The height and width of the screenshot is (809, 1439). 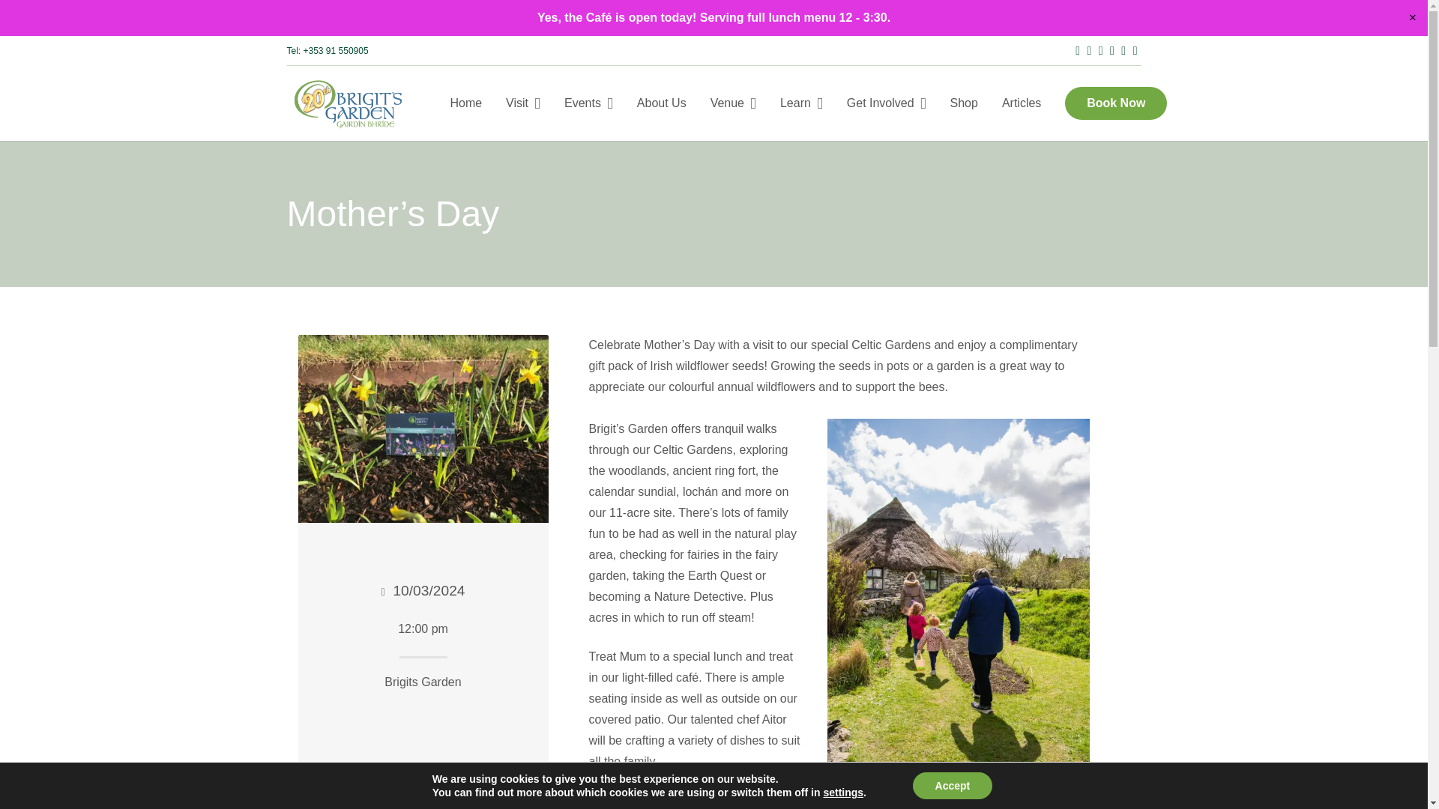 What do you see at coordinates (886, 103) in the screenshot?
I see `Get Involved` at bounding box center [886, 103].